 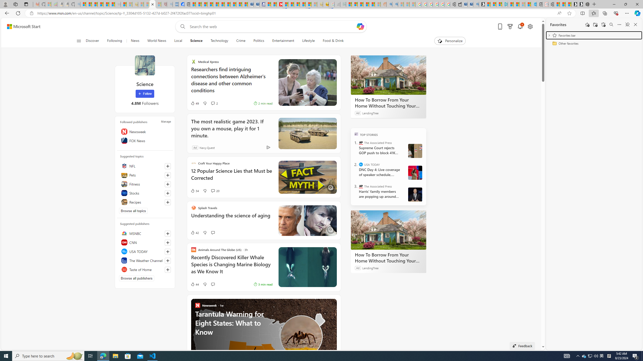 I want to click on NCL Adult Asthma Inhaler Choice Guideline - Sleeping, so click(x=175, y=4).